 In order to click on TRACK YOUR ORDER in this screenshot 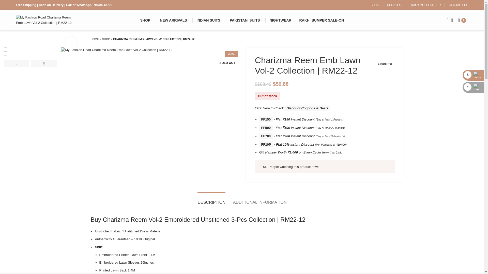, I will do `click(424, 5)`.